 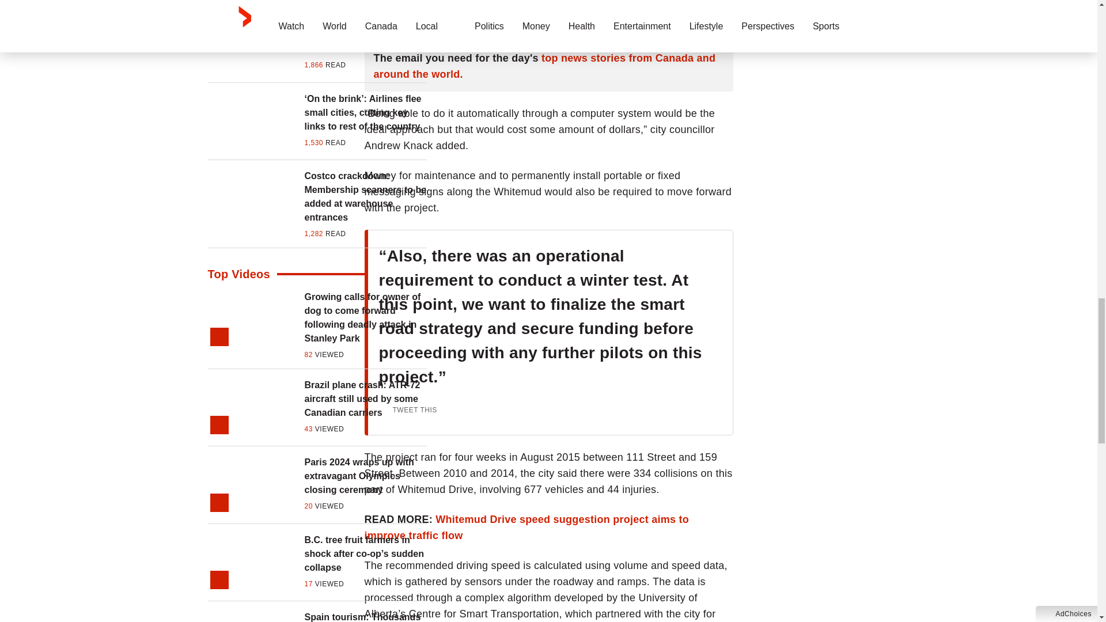 I want to click on Canada caps Olympic Games with record medal haul, so click(x=365, y=35).